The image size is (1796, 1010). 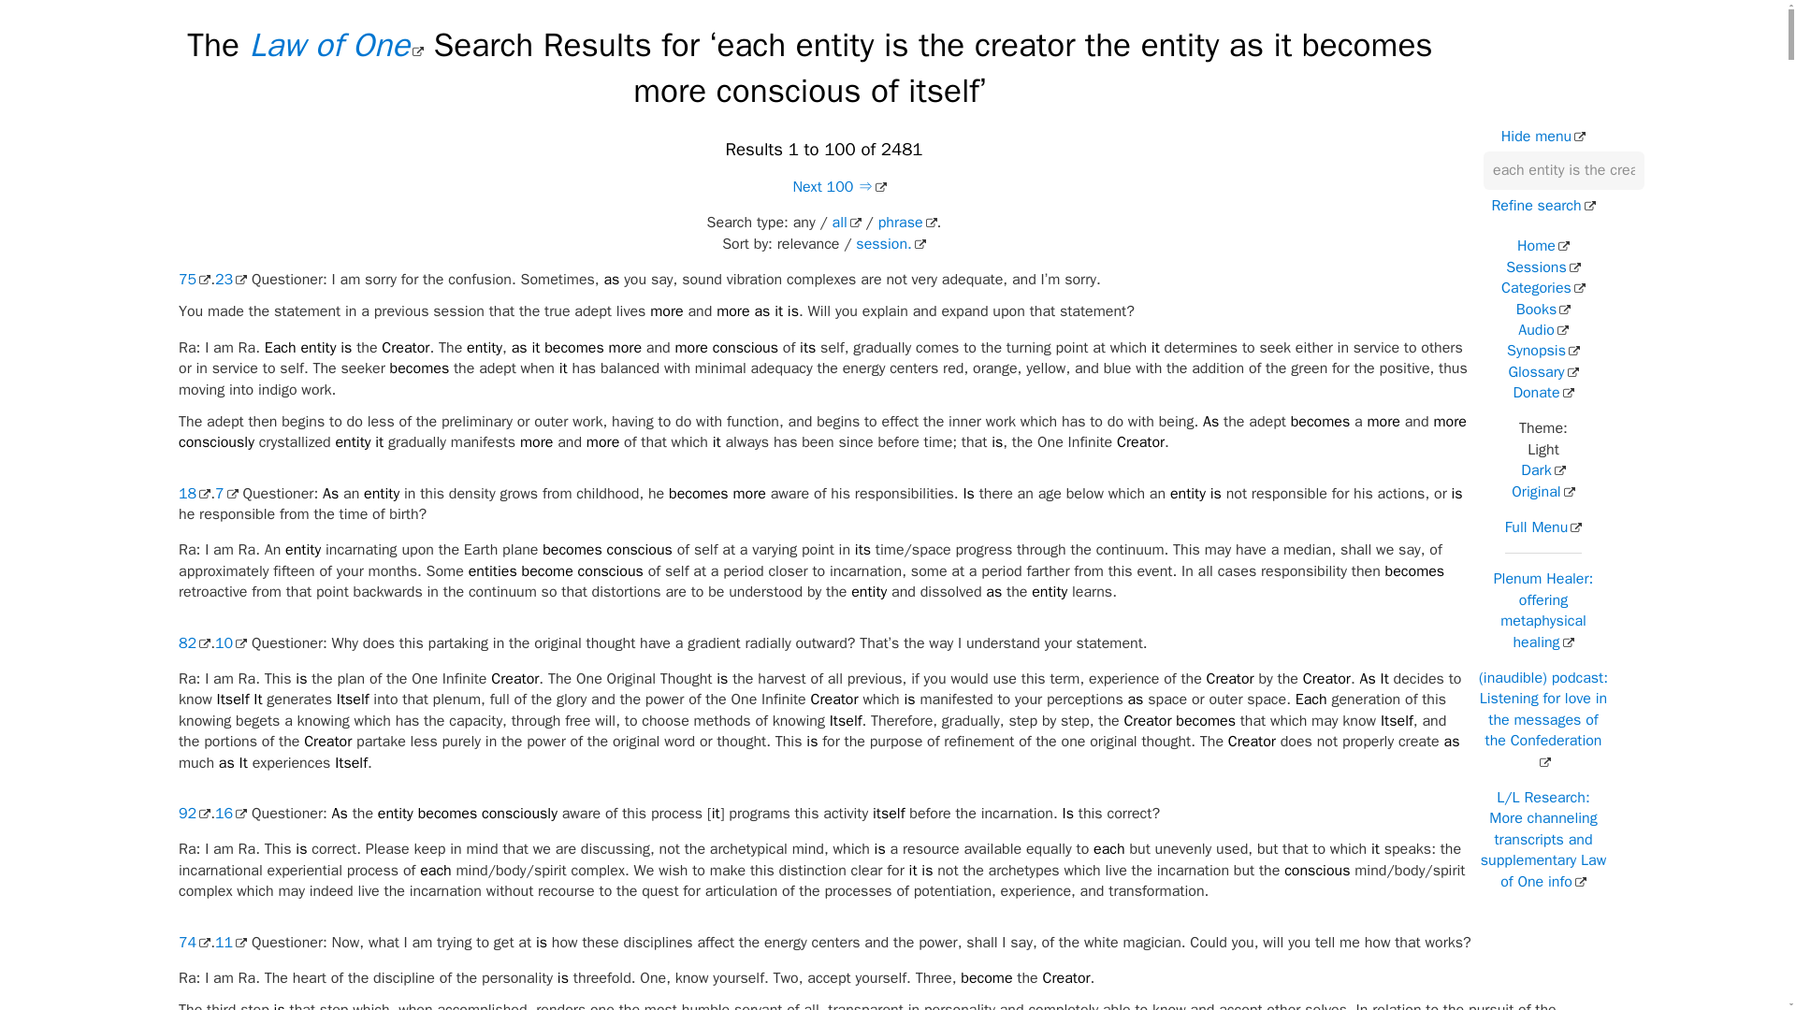 I want to click on session., so click(x=891, y=243).